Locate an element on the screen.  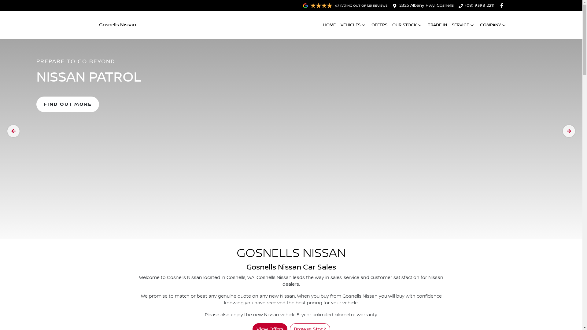
HOME is located at coordinates (329, 25).